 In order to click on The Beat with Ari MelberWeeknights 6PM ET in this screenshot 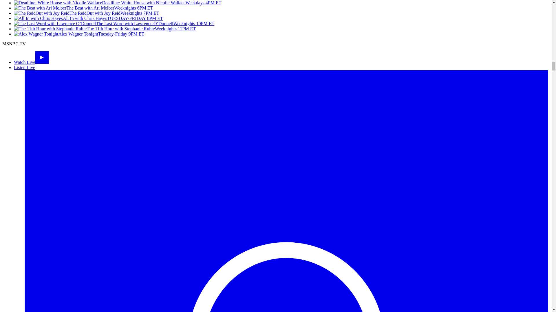, I will do `click(83, 8)`.